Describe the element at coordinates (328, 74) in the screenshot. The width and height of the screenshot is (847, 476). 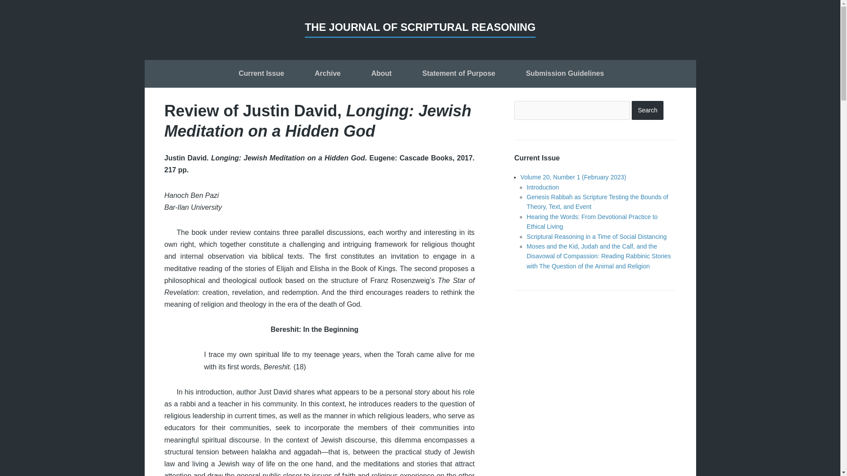
I see `Archive` at that location.